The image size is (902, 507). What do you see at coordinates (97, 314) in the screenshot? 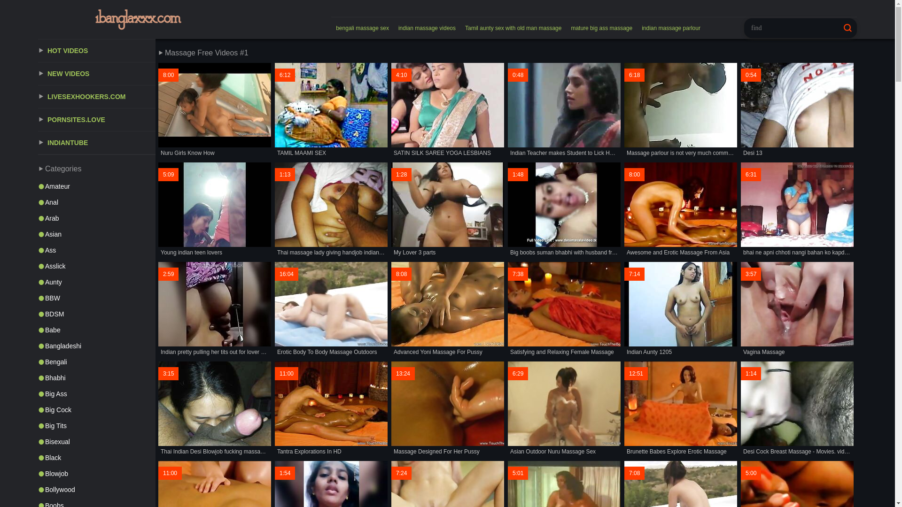
I see `BDSM` at bounding box center [97, 314].